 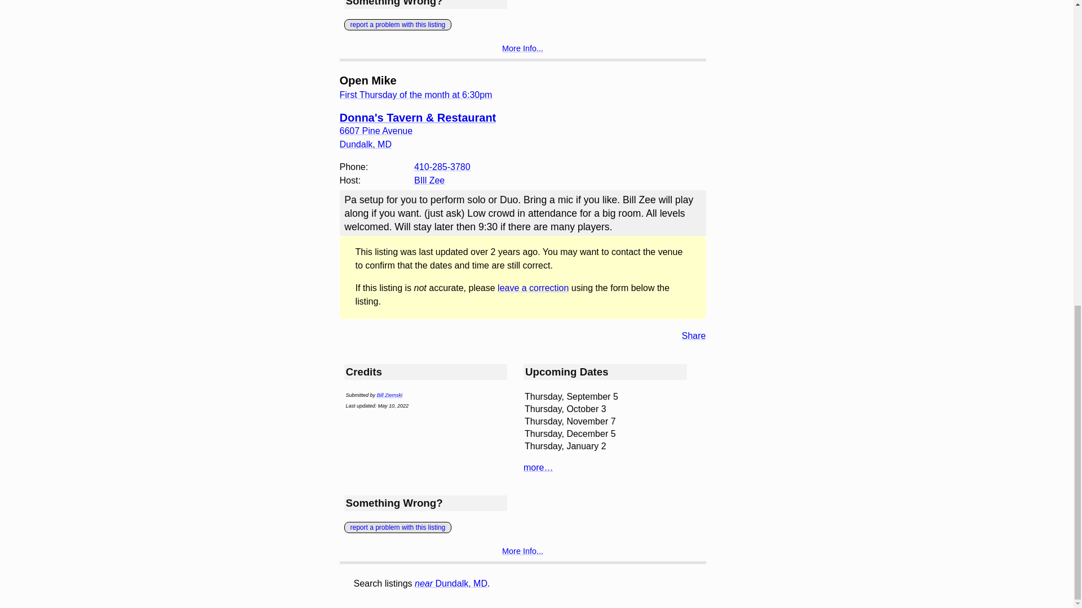 I want to click on First Thursday of the month at 6:30pm, so click(x=416, y=95).